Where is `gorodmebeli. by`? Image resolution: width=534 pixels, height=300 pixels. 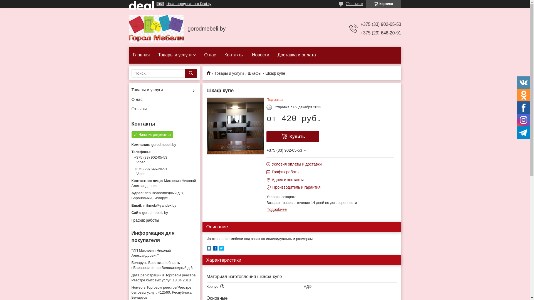 gorodmebeli. by is located at coordinates (164, 213).